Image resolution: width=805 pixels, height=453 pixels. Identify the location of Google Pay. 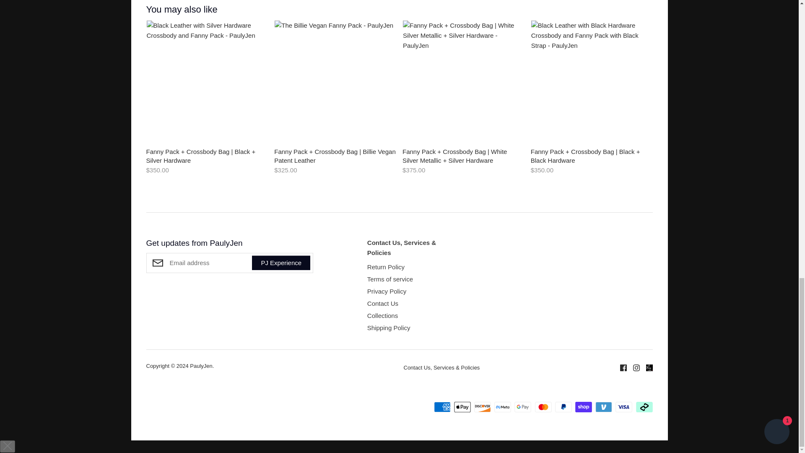
(522, 407).